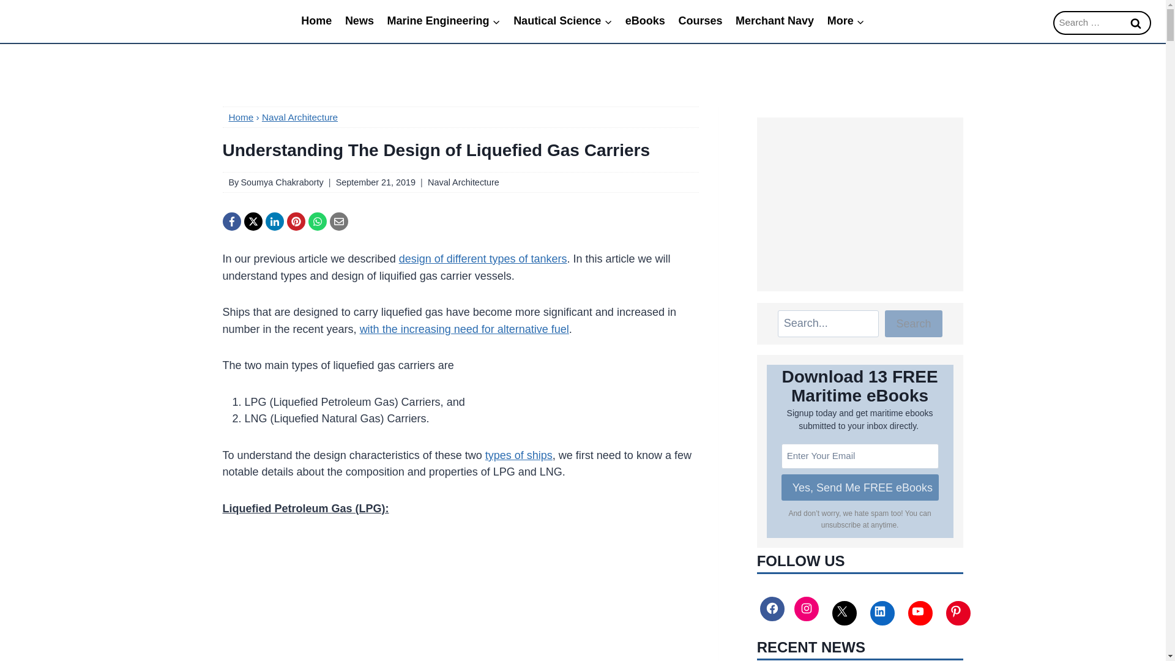  I want to click on Naval Architecture, so click(463, 182).